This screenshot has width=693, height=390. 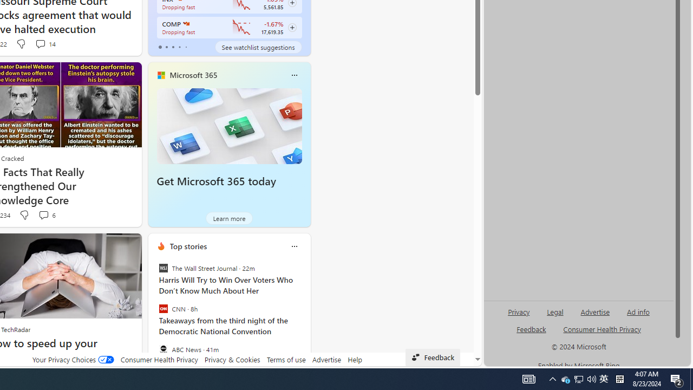 What do you see at coordinates (73, 359) in the screenshot?
I see `Your Privacy Choices` at bounding box center [73, 359].